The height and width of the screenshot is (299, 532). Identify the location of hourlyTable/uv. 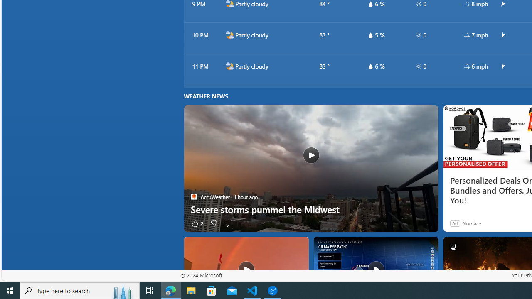
(419, 66).